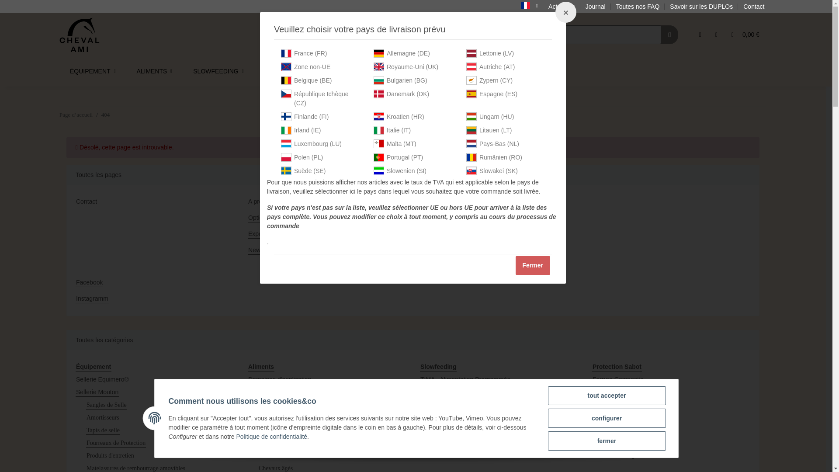 The height and width of the screenshot is (472, 839). Describe the element at coordinates (327, 201) in the screenshot. I see `A propos de Cheval Ami` at that location.